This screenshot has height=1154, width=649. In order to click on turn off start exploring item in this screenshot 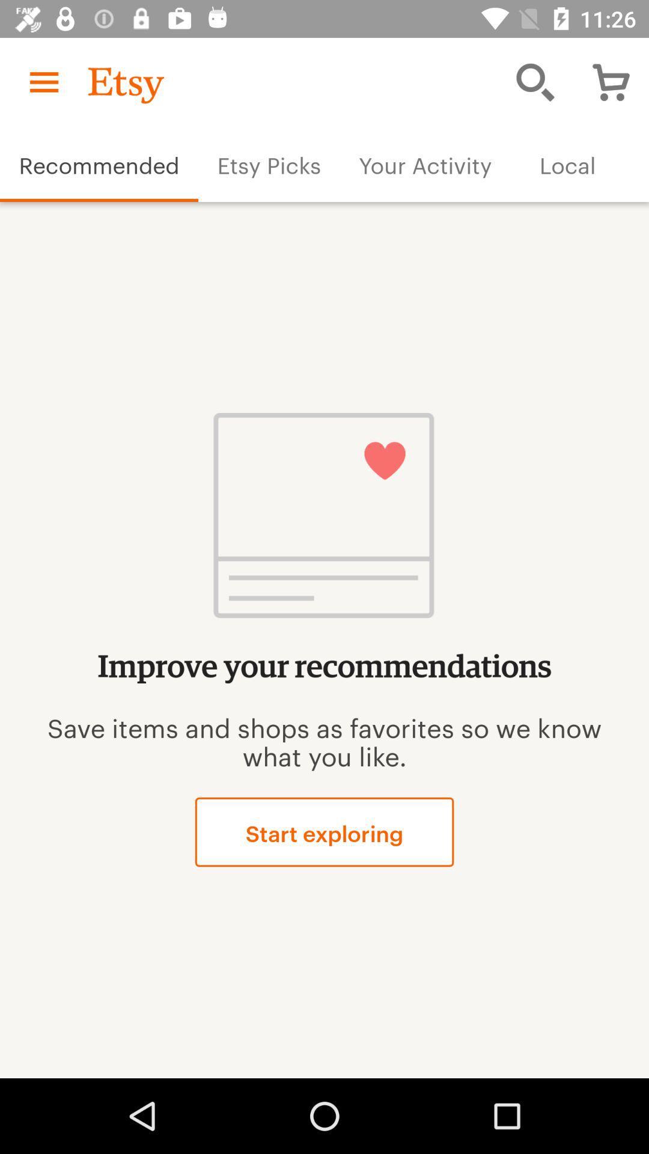, I will do `click(324, 832)`.